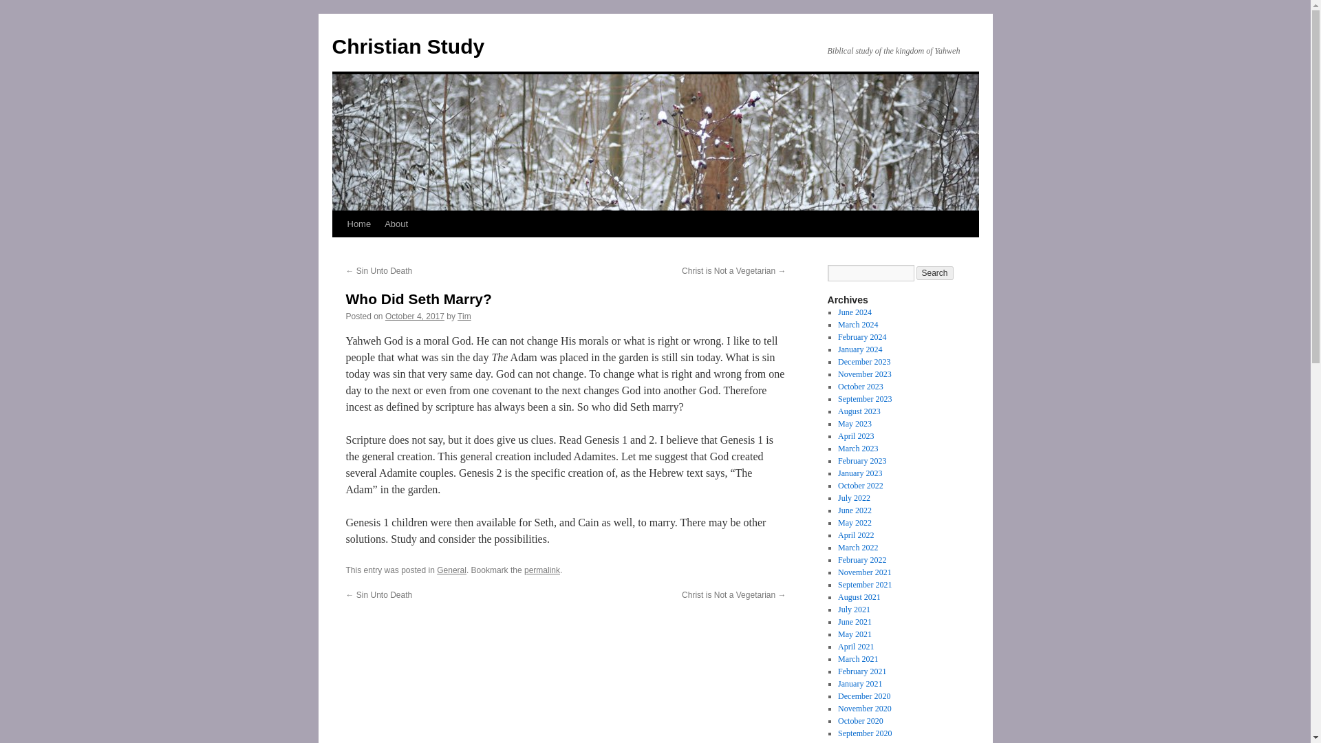  What do you see at coordinates (854, 610) in the screenshot?
I see `July 2021` at bounding box center [854, 610].